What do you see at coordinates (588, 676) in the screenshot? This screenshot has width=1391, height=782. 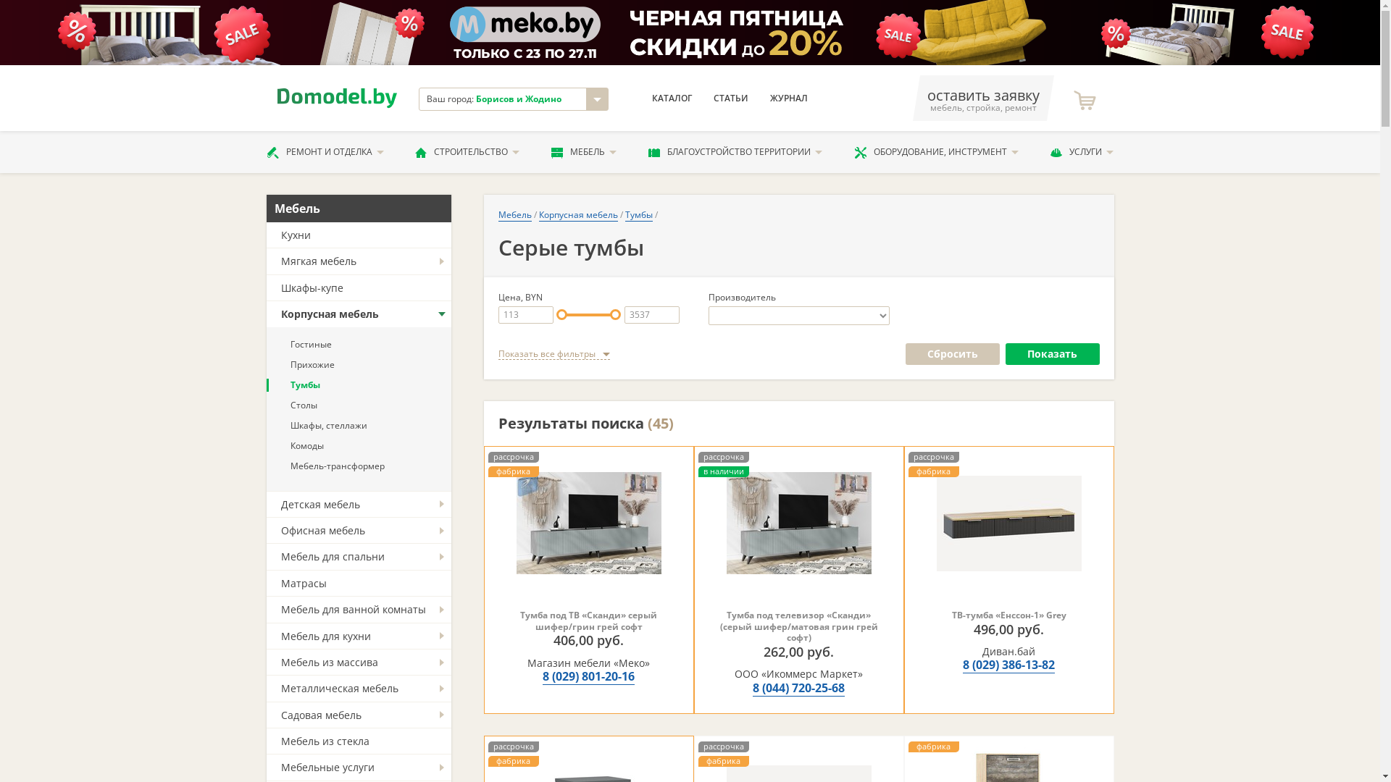 I see `8 (029) 801-20-16` at bounding box center [588, 676].